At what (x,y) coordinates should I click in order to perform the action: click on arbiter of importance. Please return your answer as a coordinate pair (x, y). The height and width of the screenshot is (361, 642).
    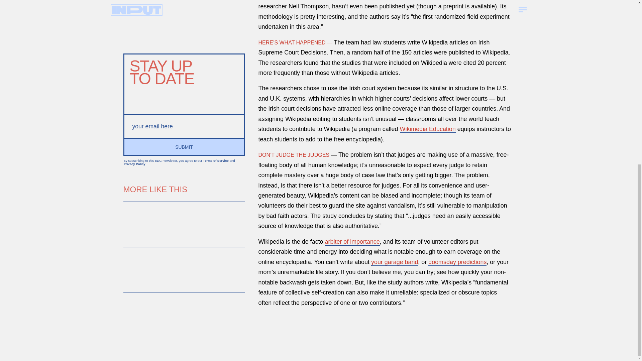
    Looking at the image, I should click on (352, 242).